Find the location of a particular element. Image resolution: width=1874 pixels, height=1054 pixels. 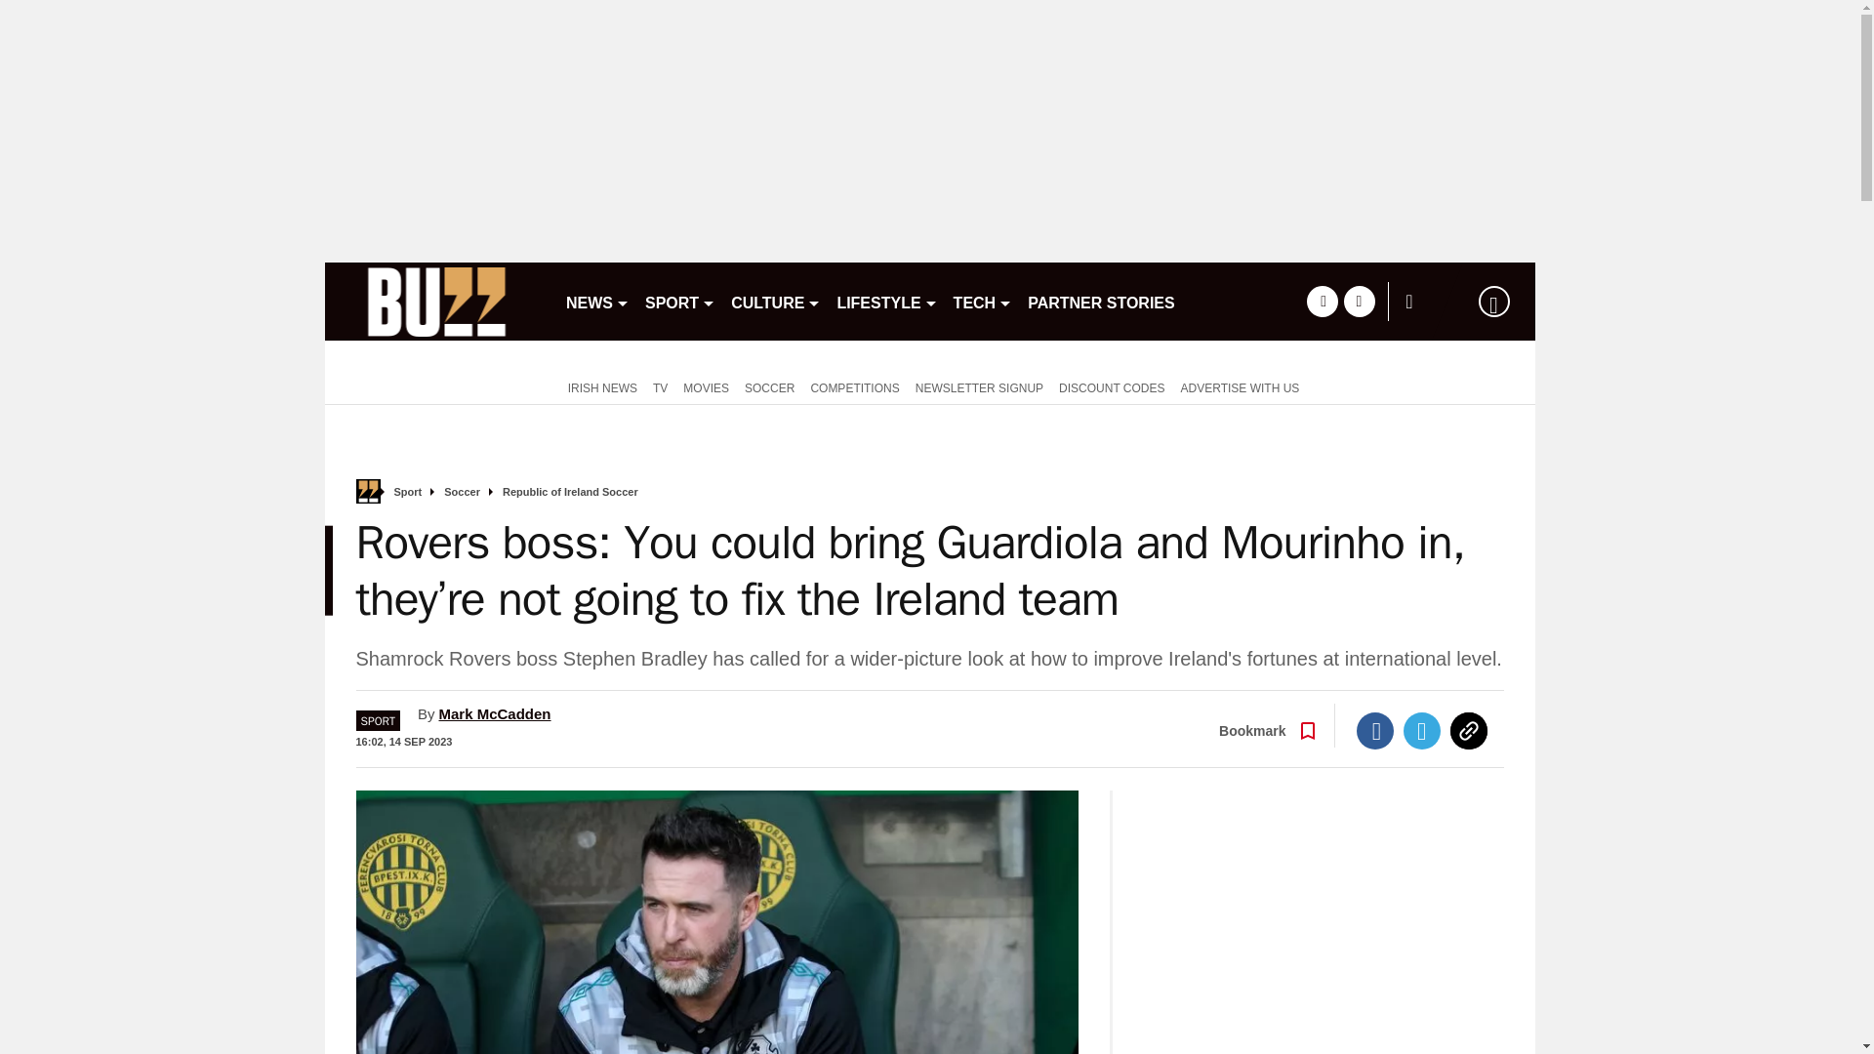

NEWS is located at coordinates (597, 301).